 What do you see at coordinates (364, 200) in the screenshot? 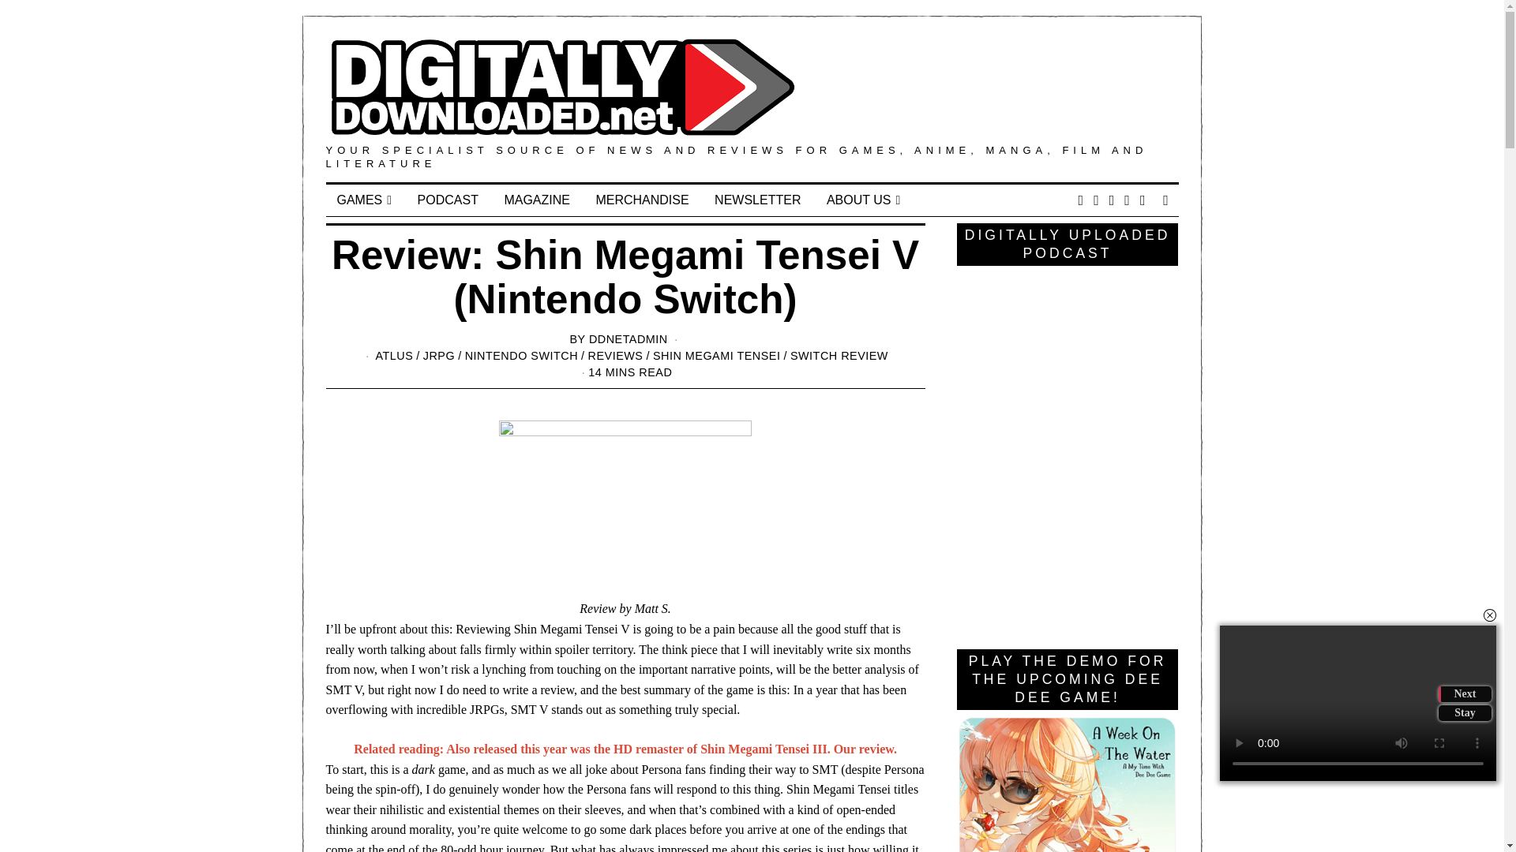
I see `GAMES` at bounding box center [364, 200].